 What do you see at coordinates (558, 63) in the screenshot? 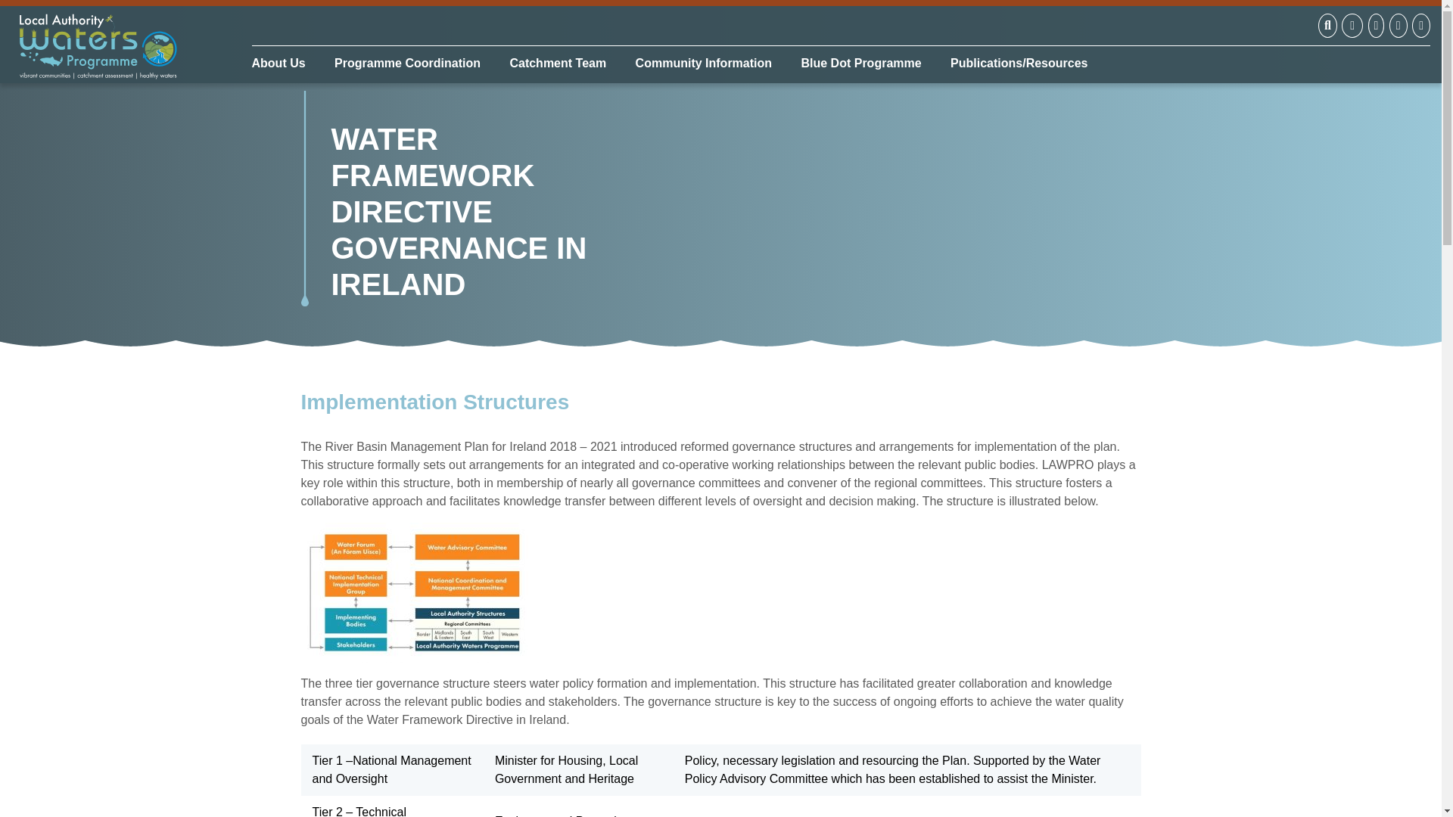
I see `Catchment Team` at bounding box center [558, 63].